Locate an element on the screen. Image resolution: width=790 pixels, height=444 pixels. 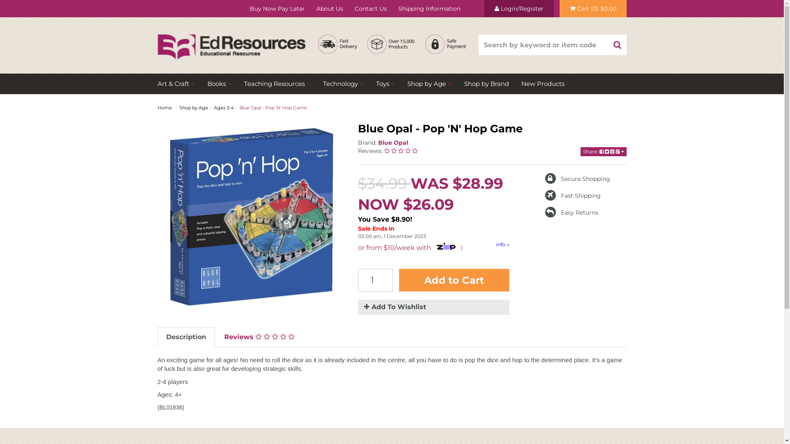
Ages 3-4 is located at coordinates (224, 108).